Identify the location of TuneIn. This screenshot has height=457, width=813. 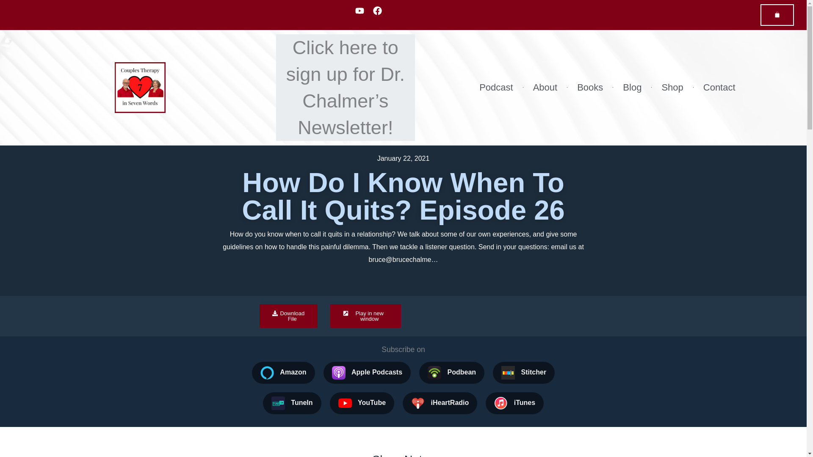
(292, 403).